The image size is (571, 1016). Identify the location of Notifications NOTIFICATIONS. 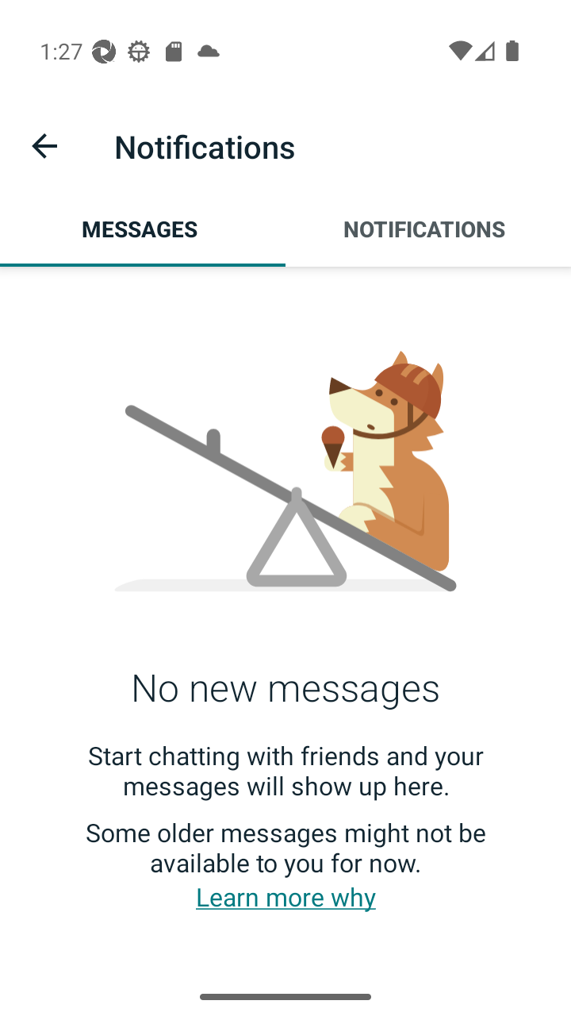
(428, 229).